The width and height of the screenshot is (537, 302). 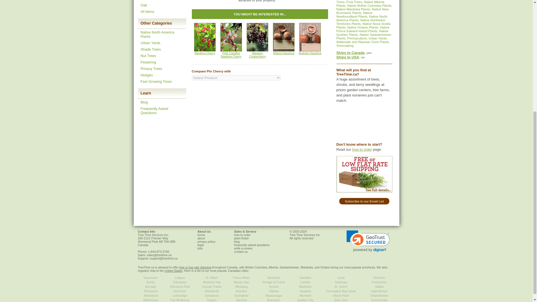 What do you see at coordinates (144, 102) in the screenshot?
I see `Blog` at bounding box center [144, 102].